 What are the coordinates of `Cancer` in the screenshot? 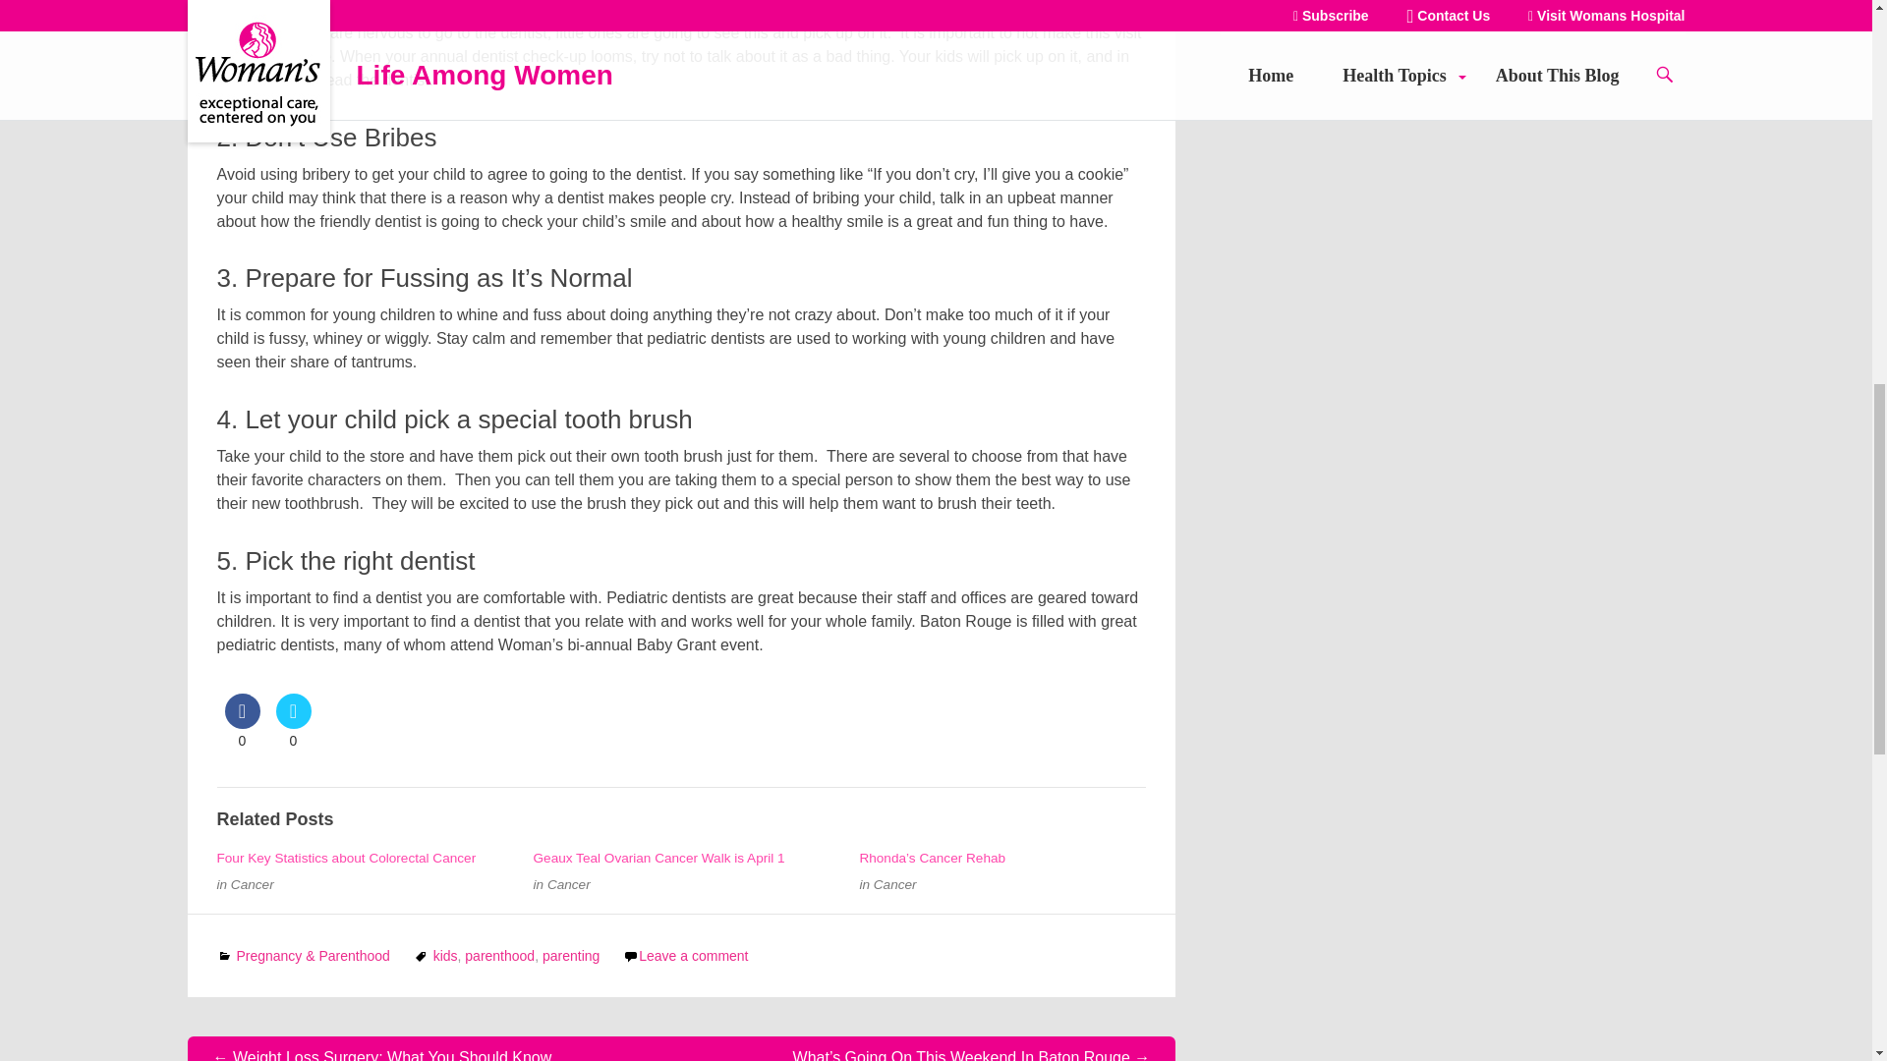 It's located at (568, 884).